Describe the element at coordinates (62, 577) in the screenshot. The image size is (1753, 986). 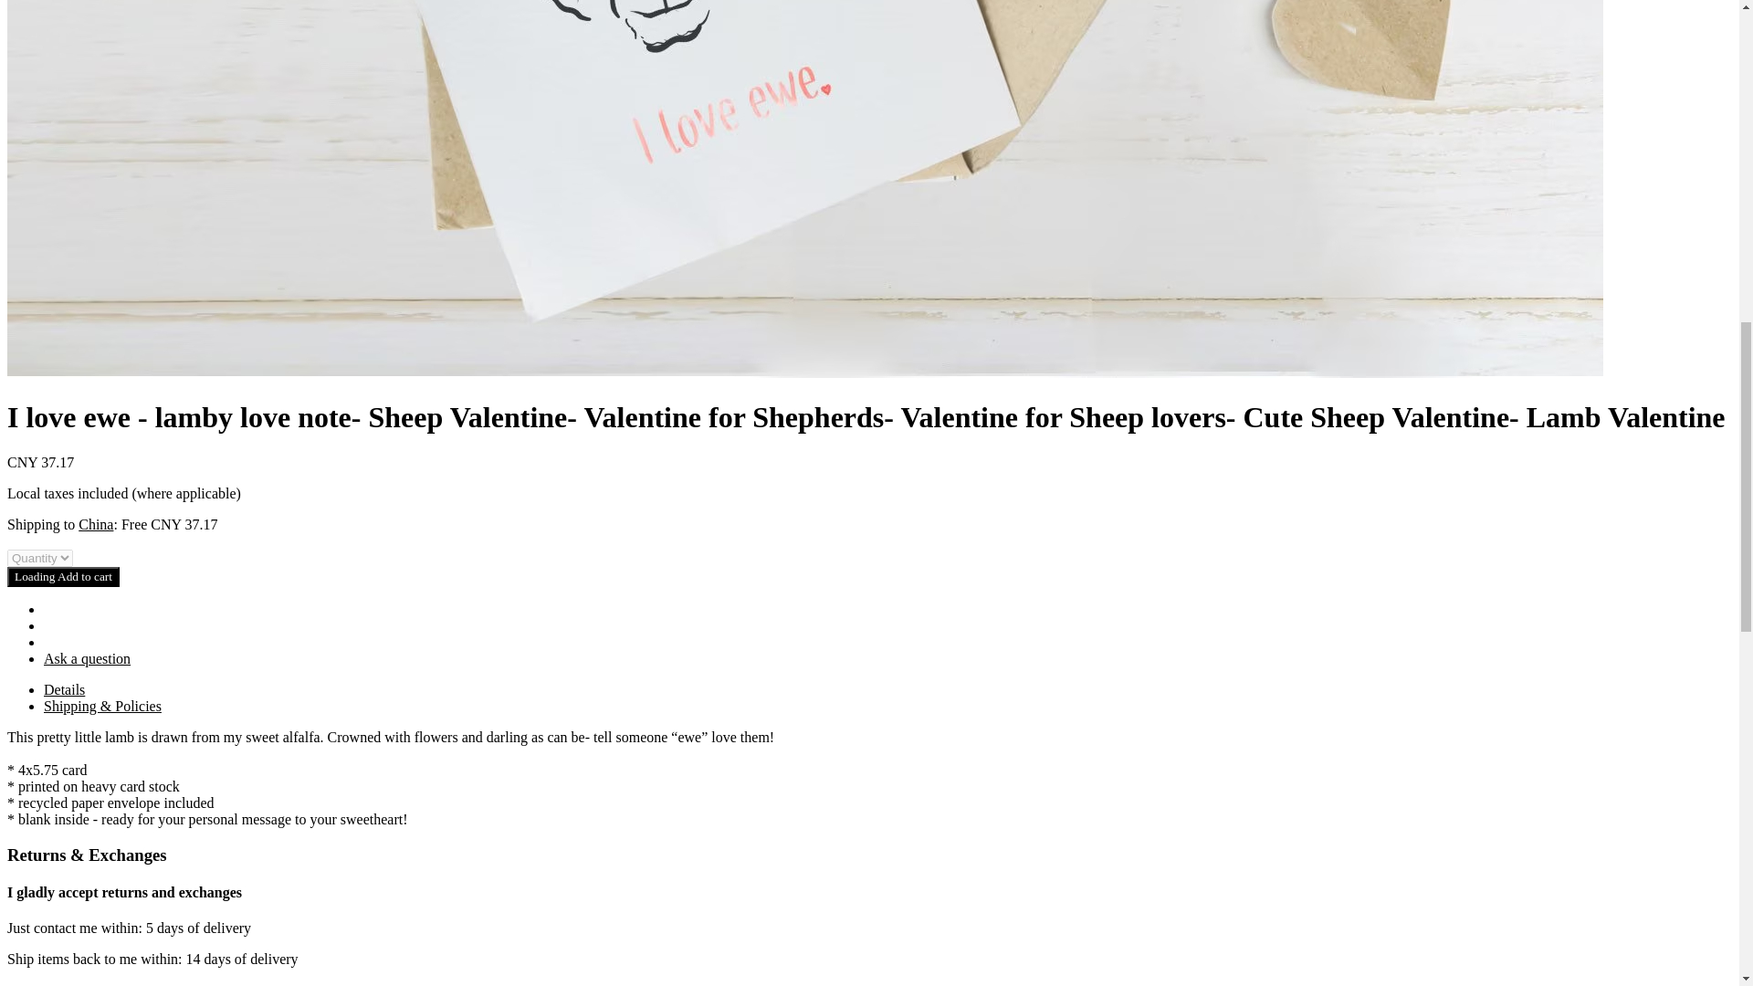
I see `Loading Add to cart` at that location.